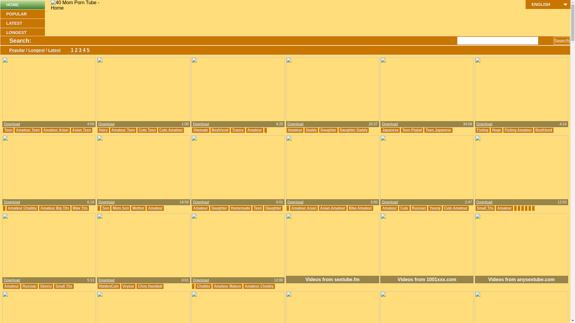 Image resolution: width=575 pixels, height=323 pixels. What do you see at coordinates (550, 136) in the screenshot?
I see `Squirt Orgasm` at bounding box center [550, 136].